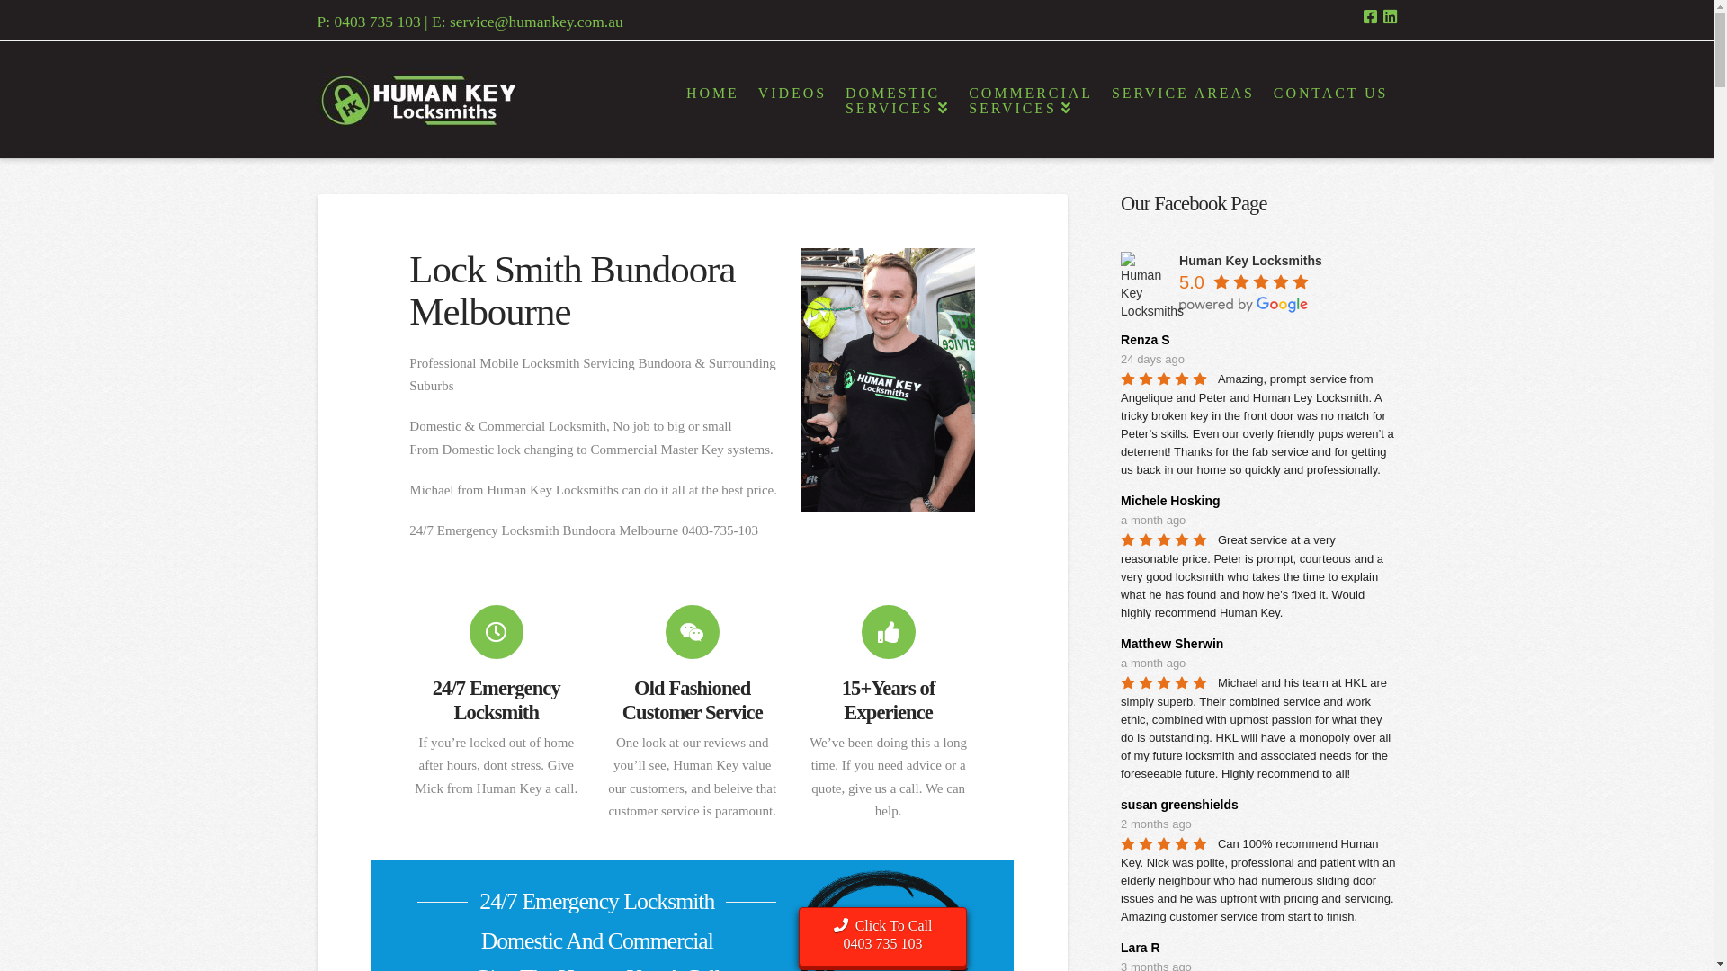 The height and width of the screenshot is (971, 1727). What do you see at coordinates (377, 22) in the screenshot?
I see `0403 735 103` at bounding box center [377, 22].